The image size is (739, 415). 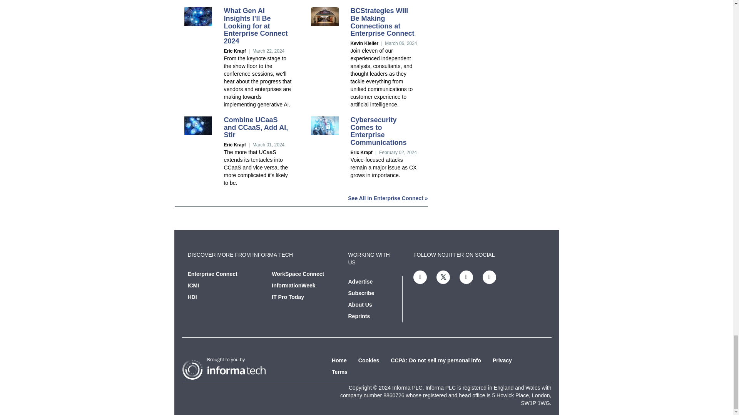 What do you see at coordinates (298, 274) in the screenshot?
I see `WorkSpace Connect` at bounding box center [298, 274].